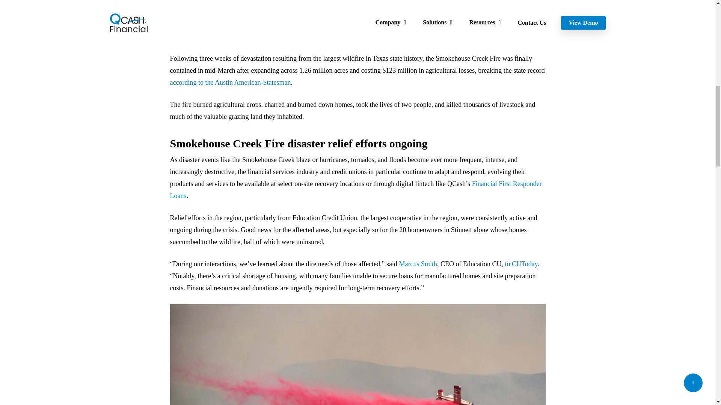  What do you see at coordinates (230, 82) in the screenshot?
I see `according to the Austin American-Statesman` at bounding box center [230, 82].